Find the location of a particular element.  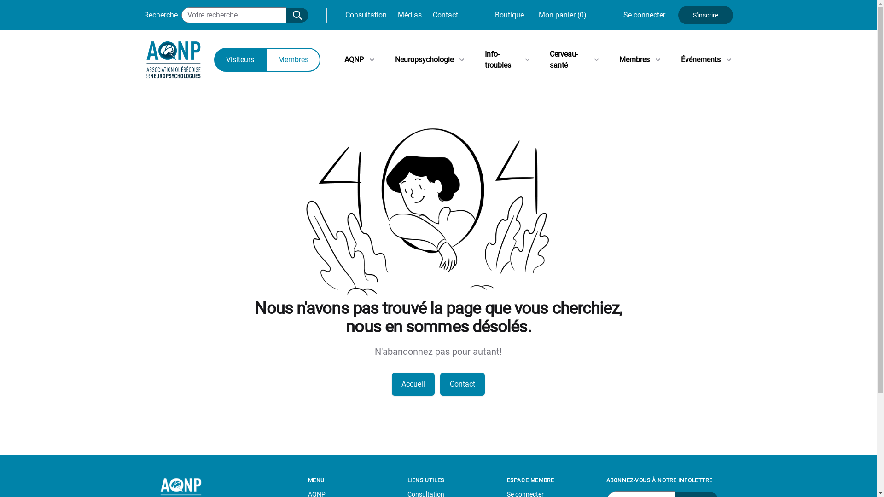

Membres is located at coordinates (293, 60).